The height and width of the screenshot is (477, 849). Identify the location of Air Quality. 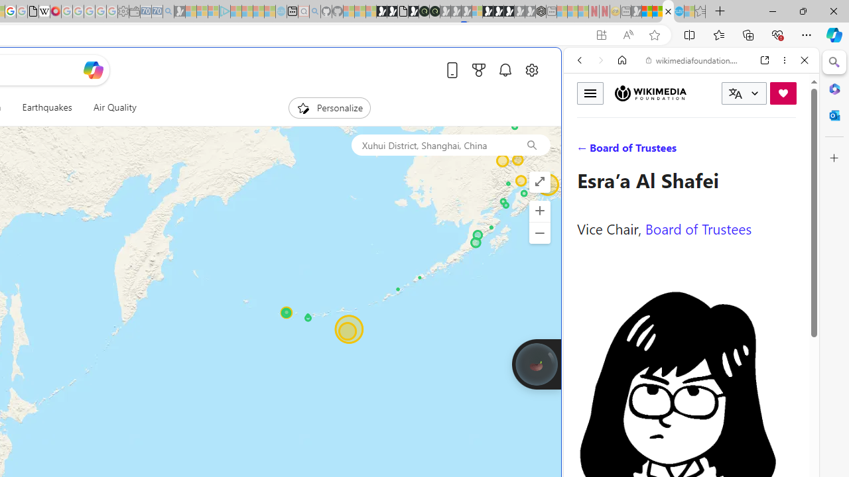
(109, 107).